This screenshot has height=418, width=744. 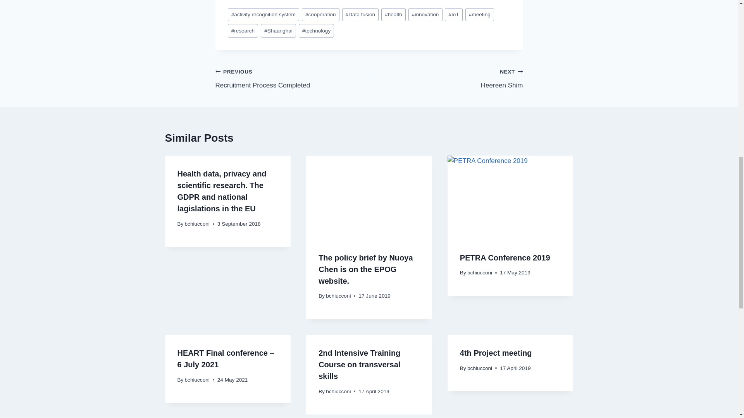 I want to click on meeting, so click(x=292, y=78).